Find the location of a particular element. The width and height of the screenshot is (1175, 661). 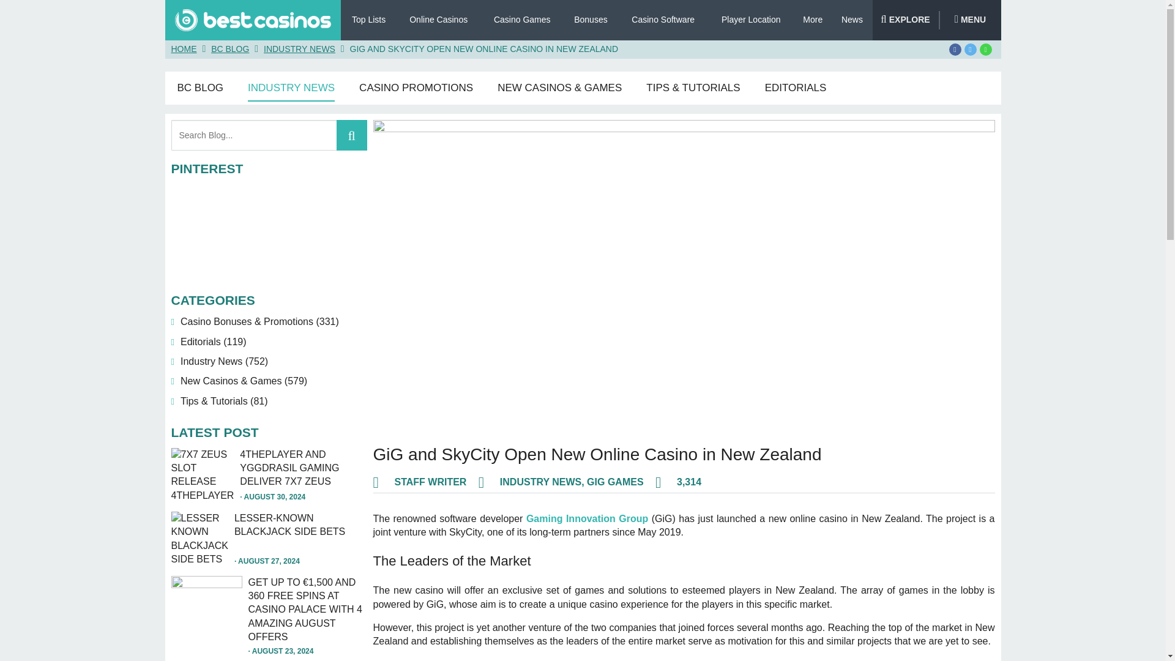

Bonuses is located at coordinates (591, 21).